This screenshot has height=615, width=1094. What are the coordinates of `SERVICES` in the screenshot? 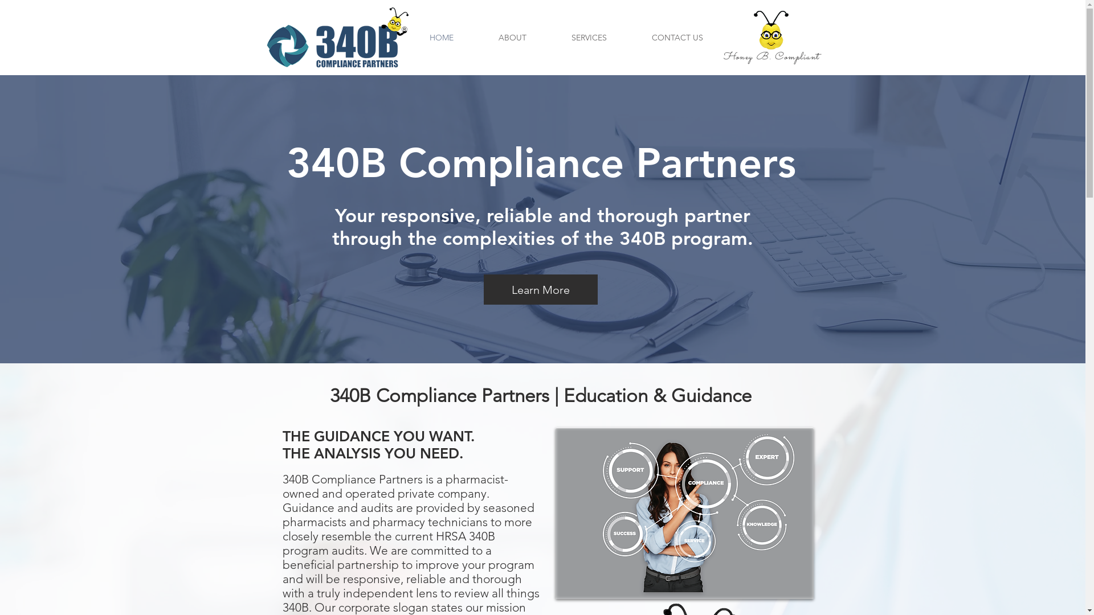 It's located at (589, 38).